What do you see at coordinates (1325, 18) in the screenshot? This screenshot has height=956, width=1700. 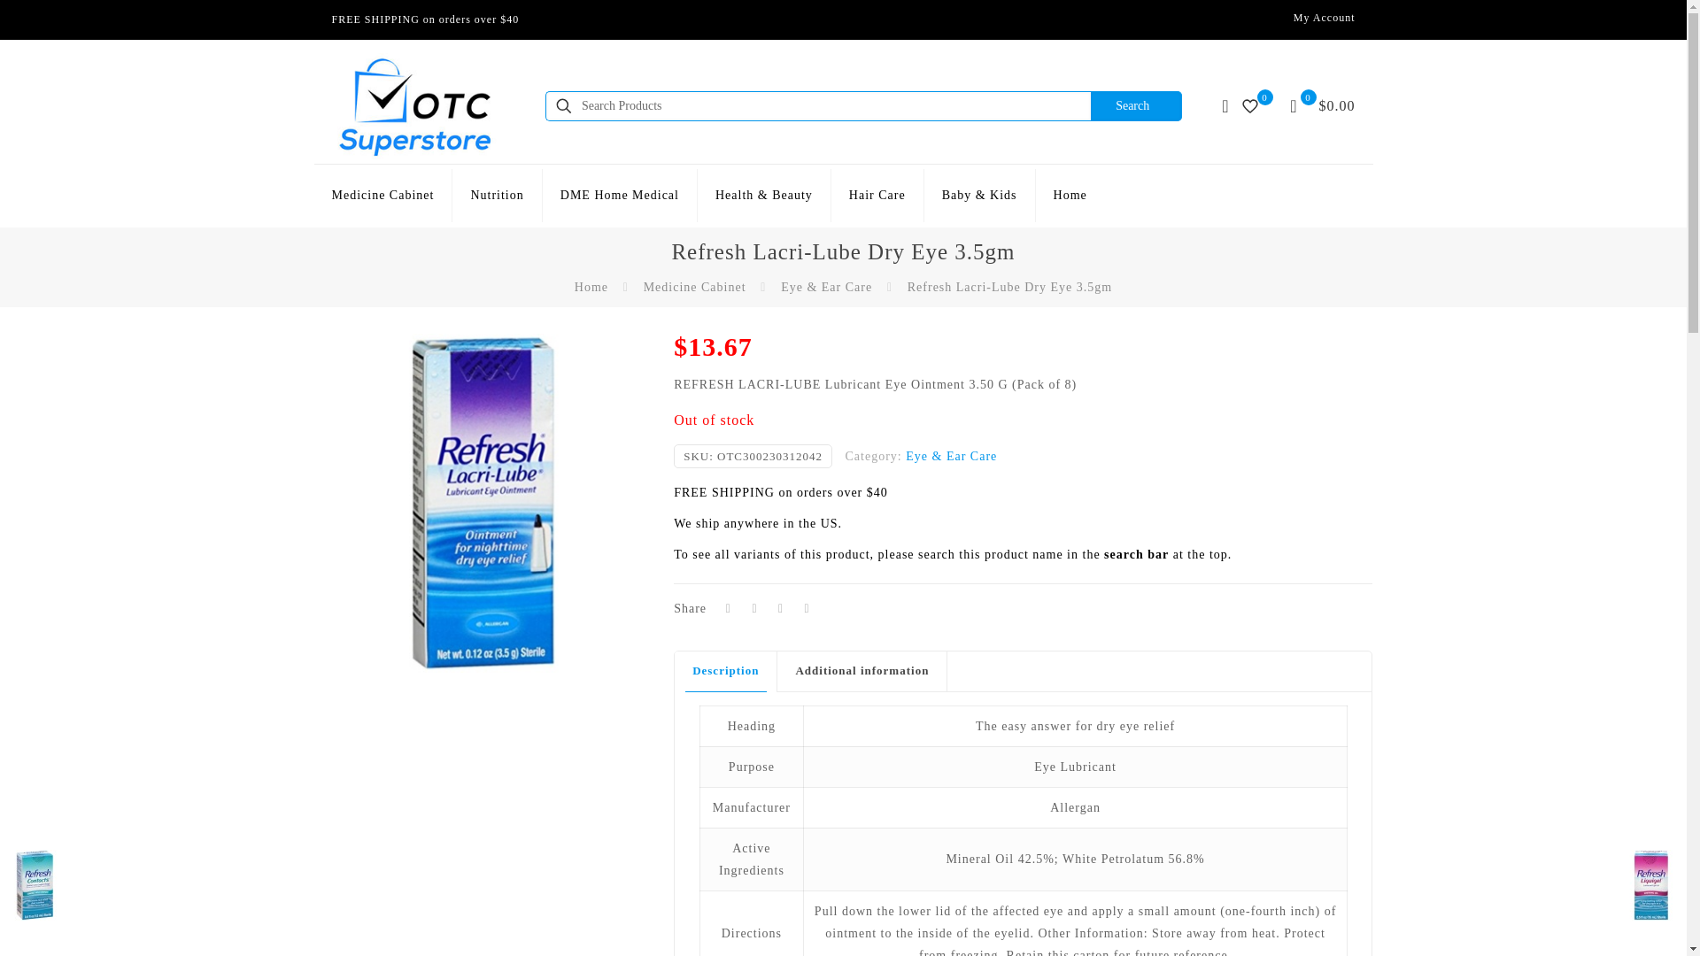 I see `My Account` at bounding box center [1325, 18].